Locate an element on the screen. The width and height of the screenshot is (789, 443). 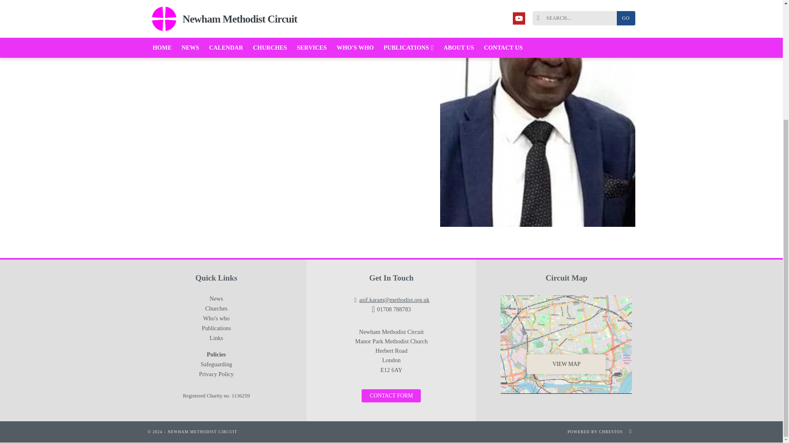
VIEW MAP is located at coordinates (566, 345).